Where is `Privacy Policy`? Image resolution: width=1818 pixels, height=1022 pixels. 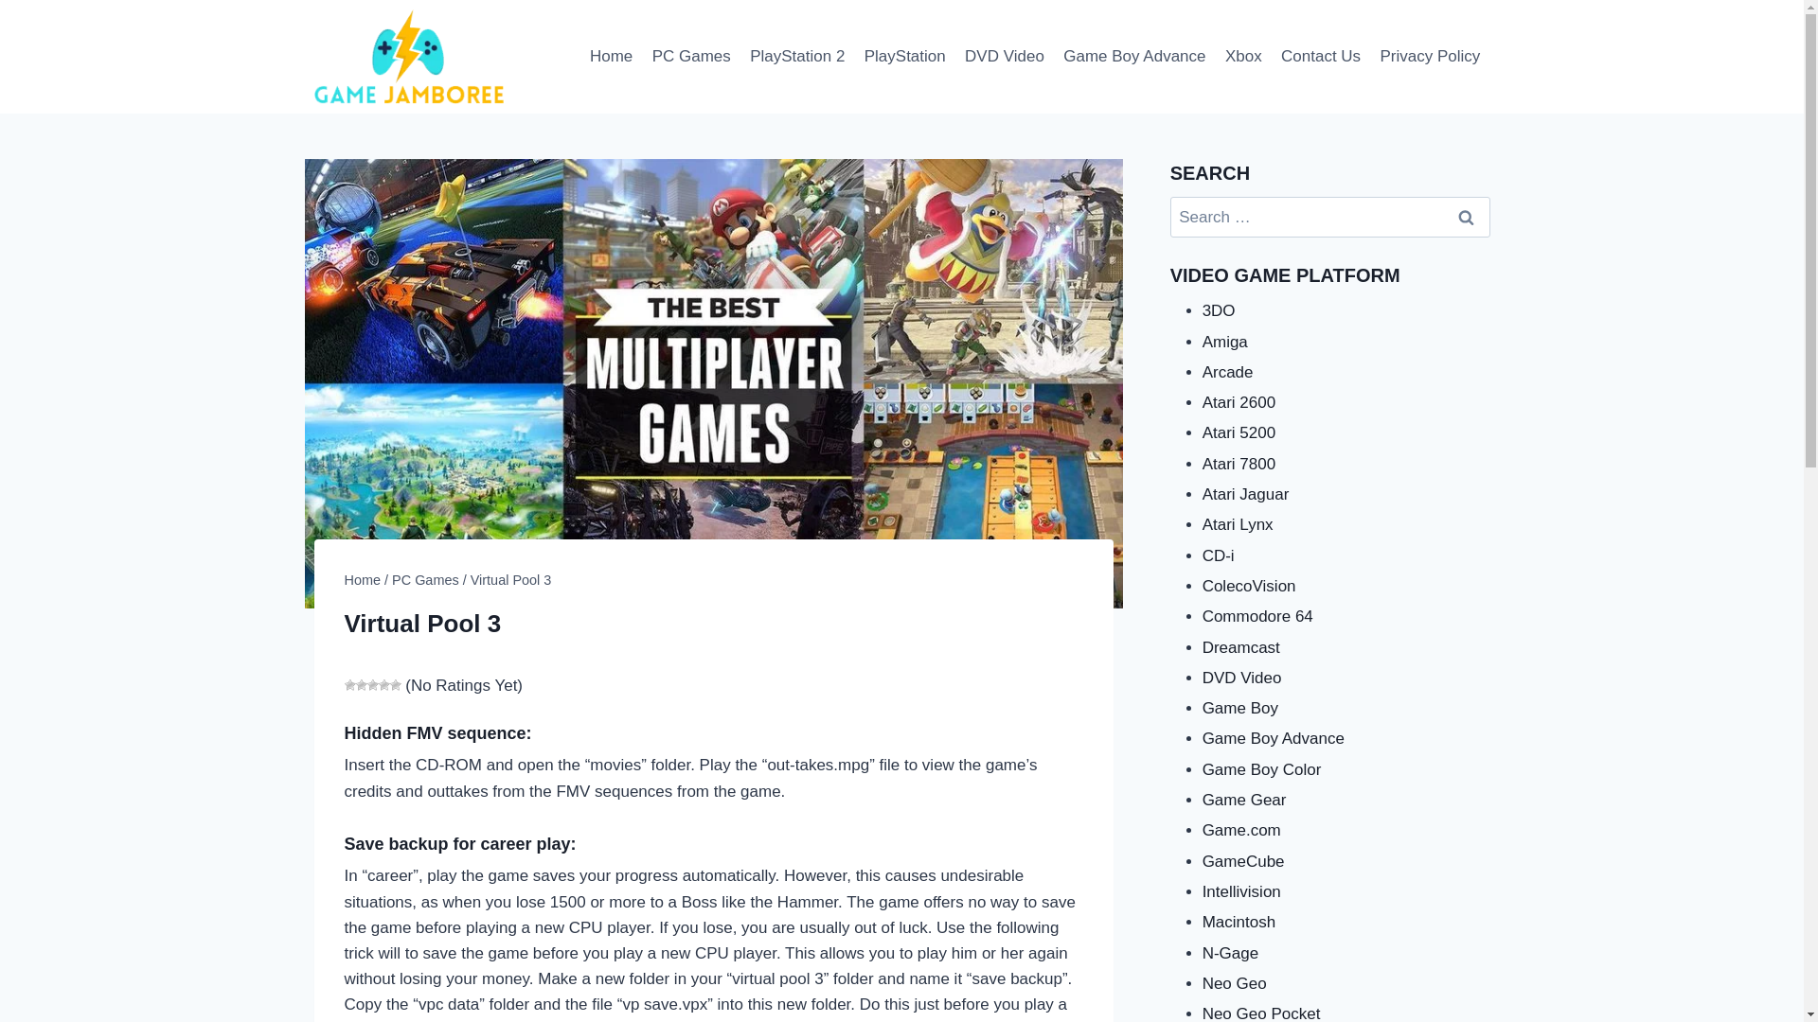 Privacy Policy is located at coordinates (1430, 57).